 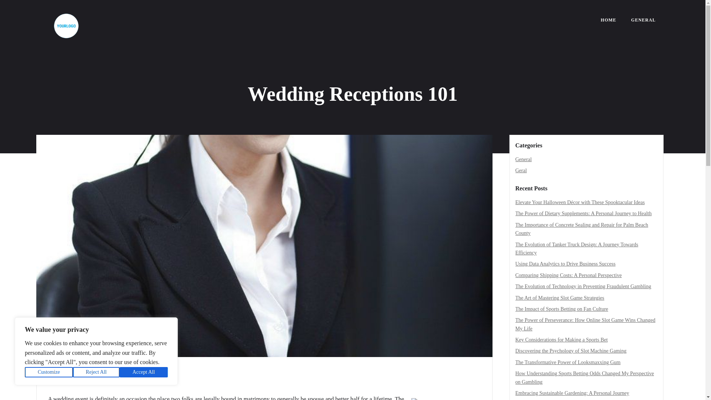 I want to click on Geral, so click(x=521, y=170).